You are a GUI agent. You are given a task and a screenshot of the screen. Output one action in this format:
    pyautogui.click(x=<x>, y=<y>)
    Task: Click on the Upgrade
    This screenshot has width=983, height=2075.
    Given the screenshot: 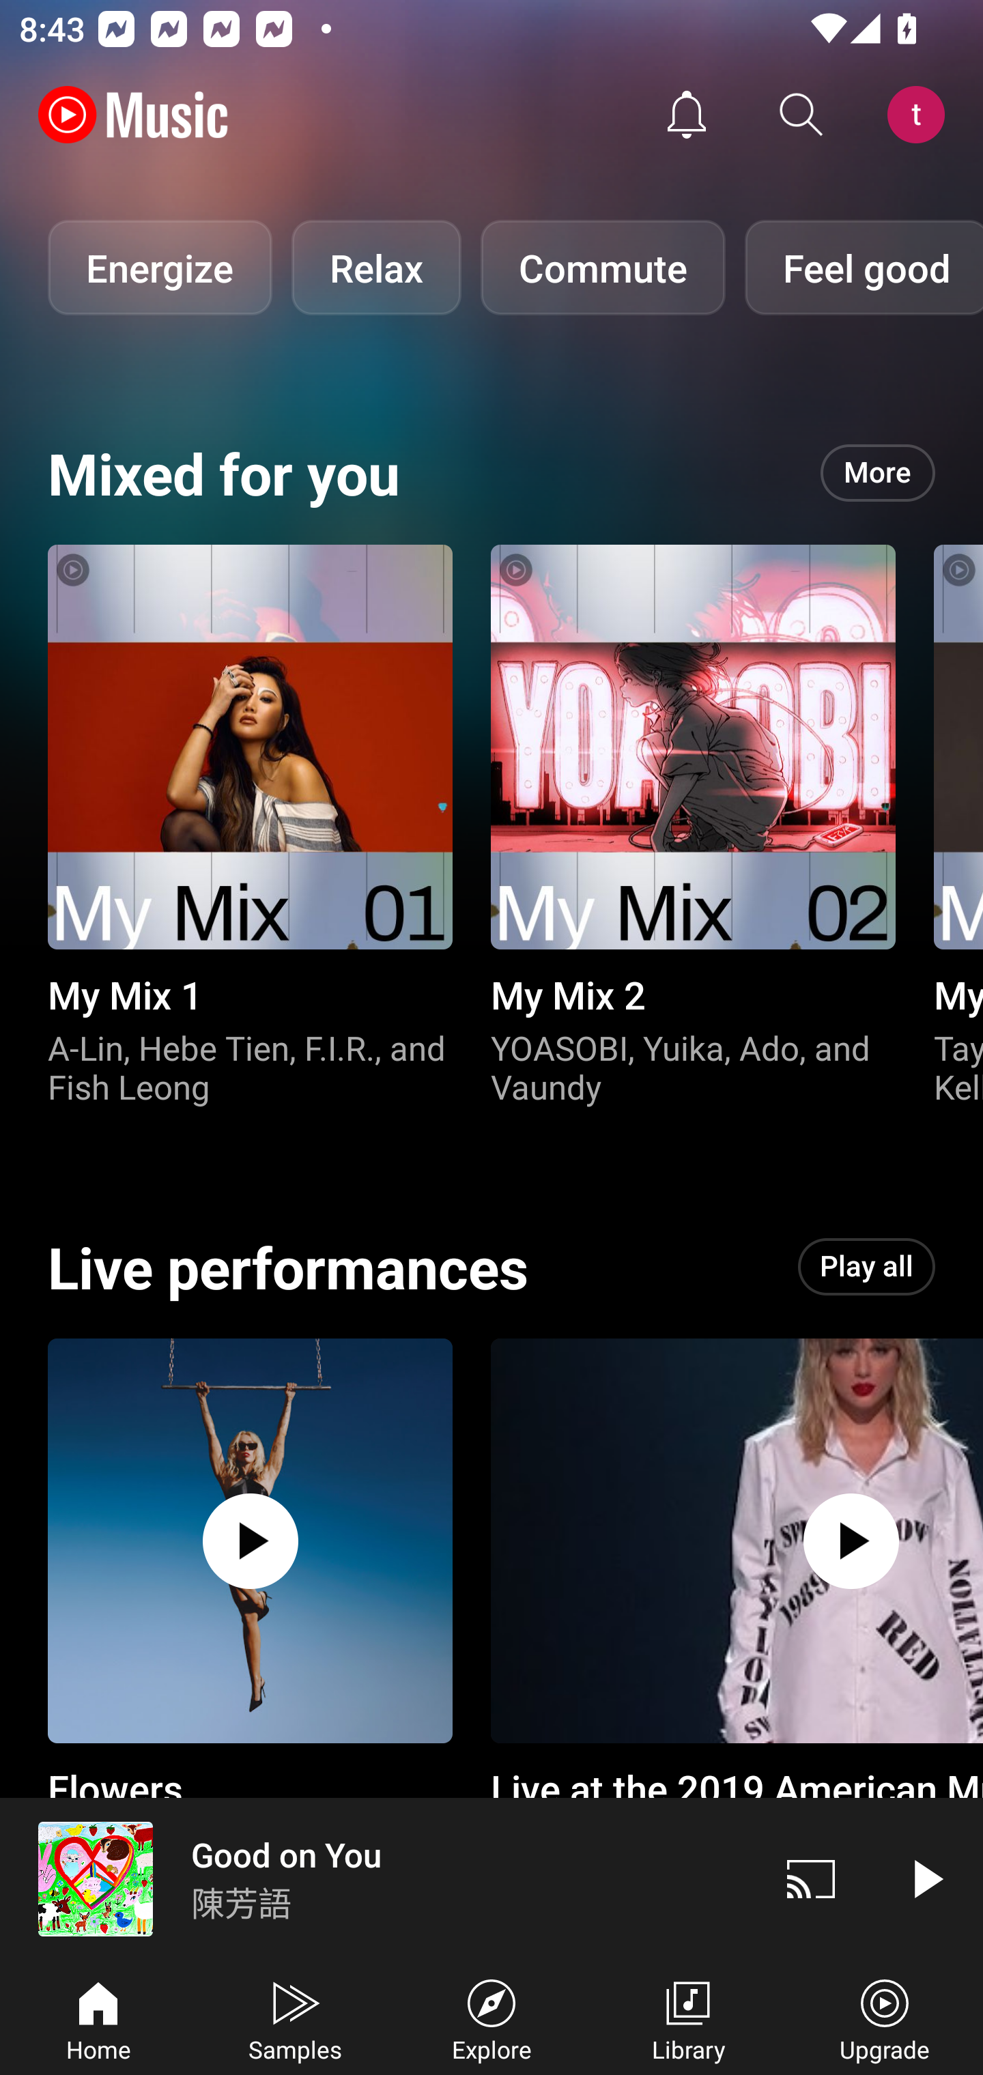 What is the action you would take?
    pyautogui.click(x=885, y=2018)
    